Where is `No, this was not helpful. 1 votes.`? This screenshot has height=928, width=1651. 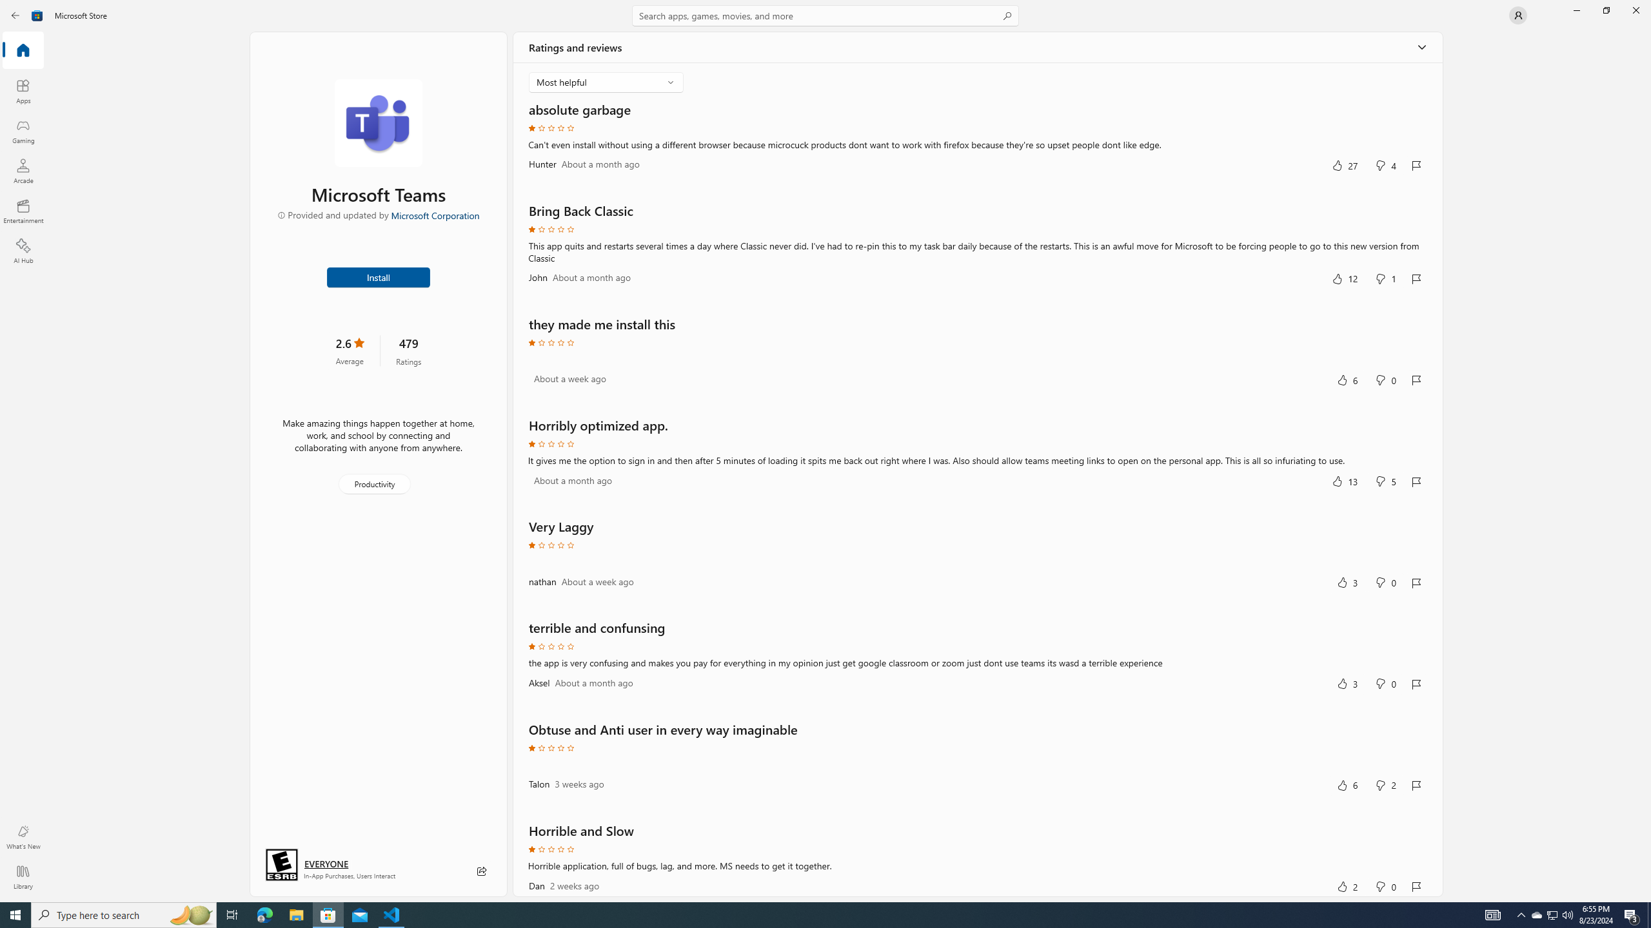
No, this was not helpful. 1 votes. is located at coordinates (1386, 278).